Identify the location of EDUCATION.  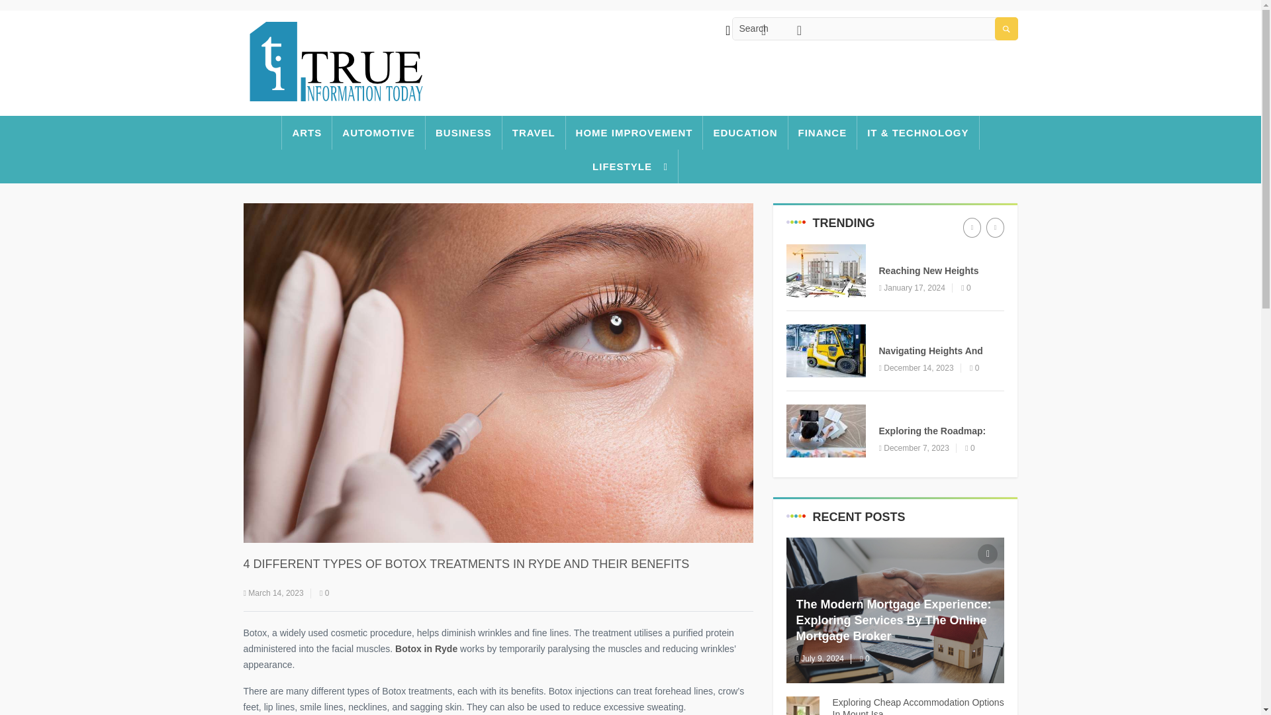
(745, 132).